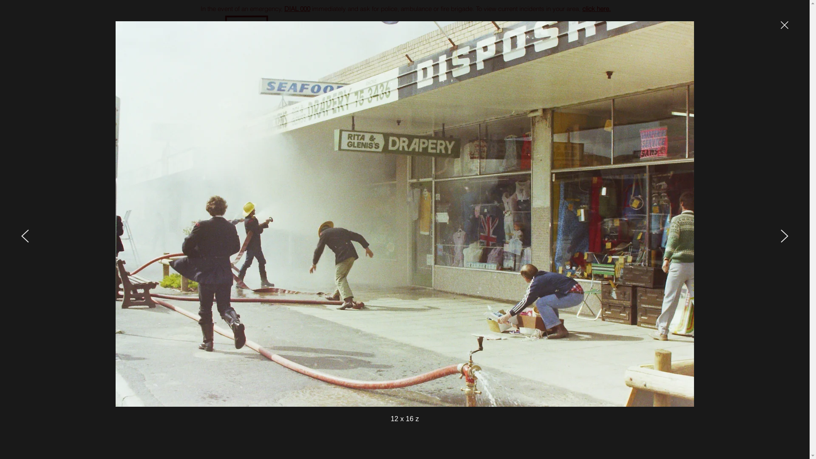 The image size is (816, 459). Describe the element at coordinates (286, 74) in the screenshot. I see `What We Do` at that location.